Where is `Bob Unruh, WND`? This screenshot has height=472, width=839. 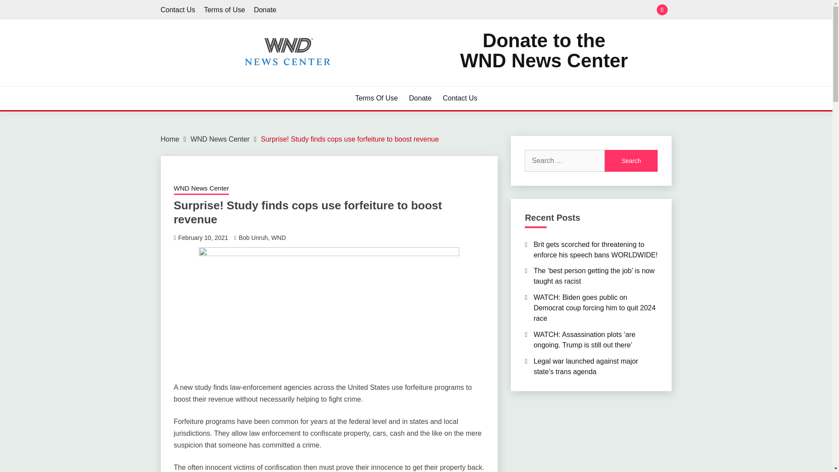
Bob Unruh, WND is located at coordinates (262, 237).